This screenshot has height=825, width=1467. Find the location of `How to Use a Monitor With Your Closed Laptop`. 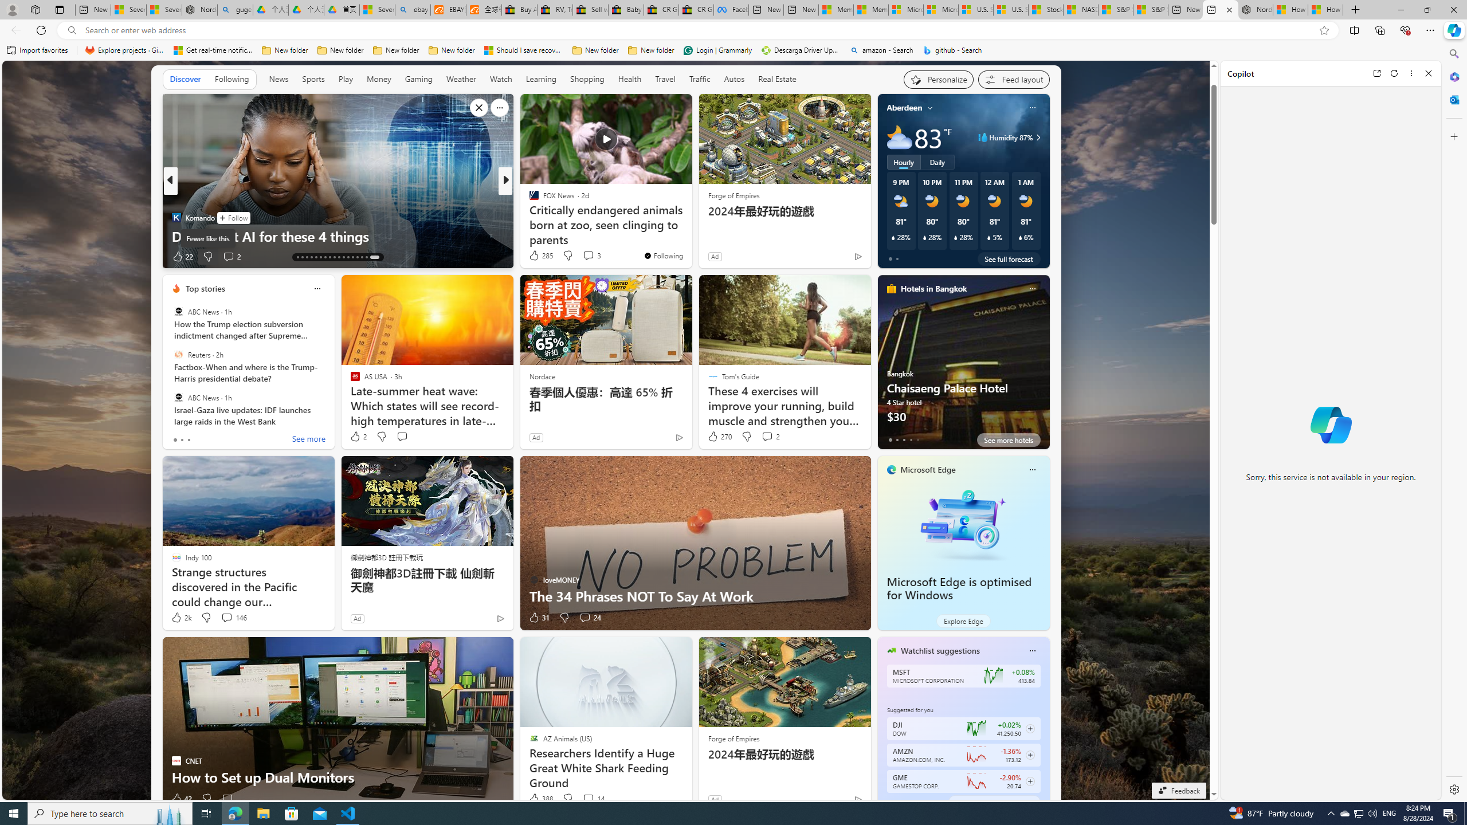

How to Use a Monitor With Your Closed Laptop is located at coordinates (1325, 10).